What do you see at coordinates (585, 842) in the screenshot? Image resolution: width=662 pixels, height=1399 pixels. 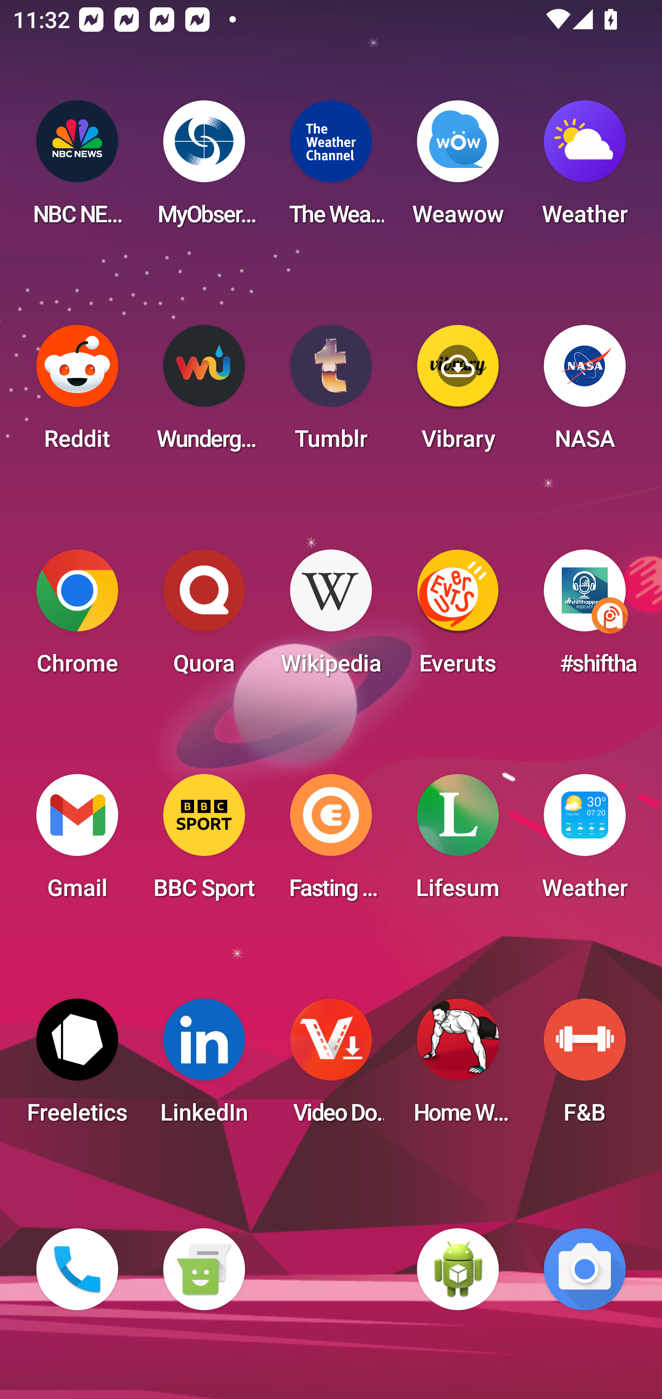 I see `Weather` at bounding box center [585, 842].